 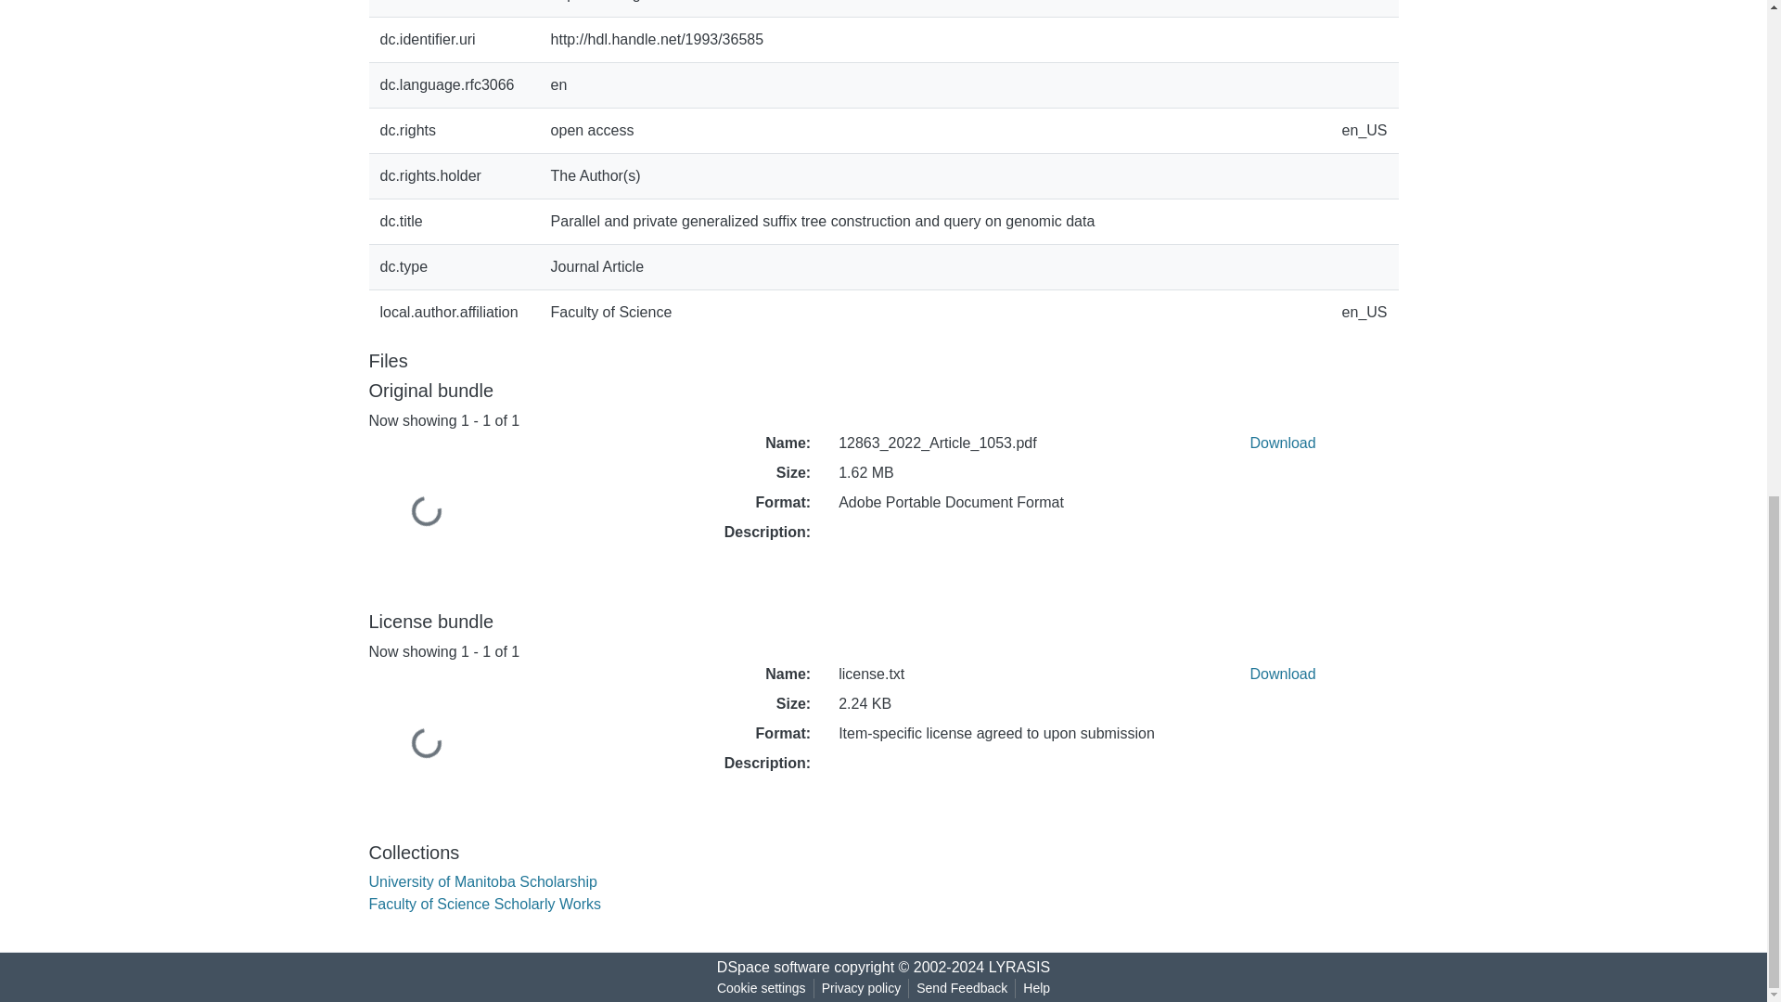 What do you see at coordinates (482, 881) in the screenshot?
I see `University of Manitoba Scholarship` at bounding box center [482, 881].